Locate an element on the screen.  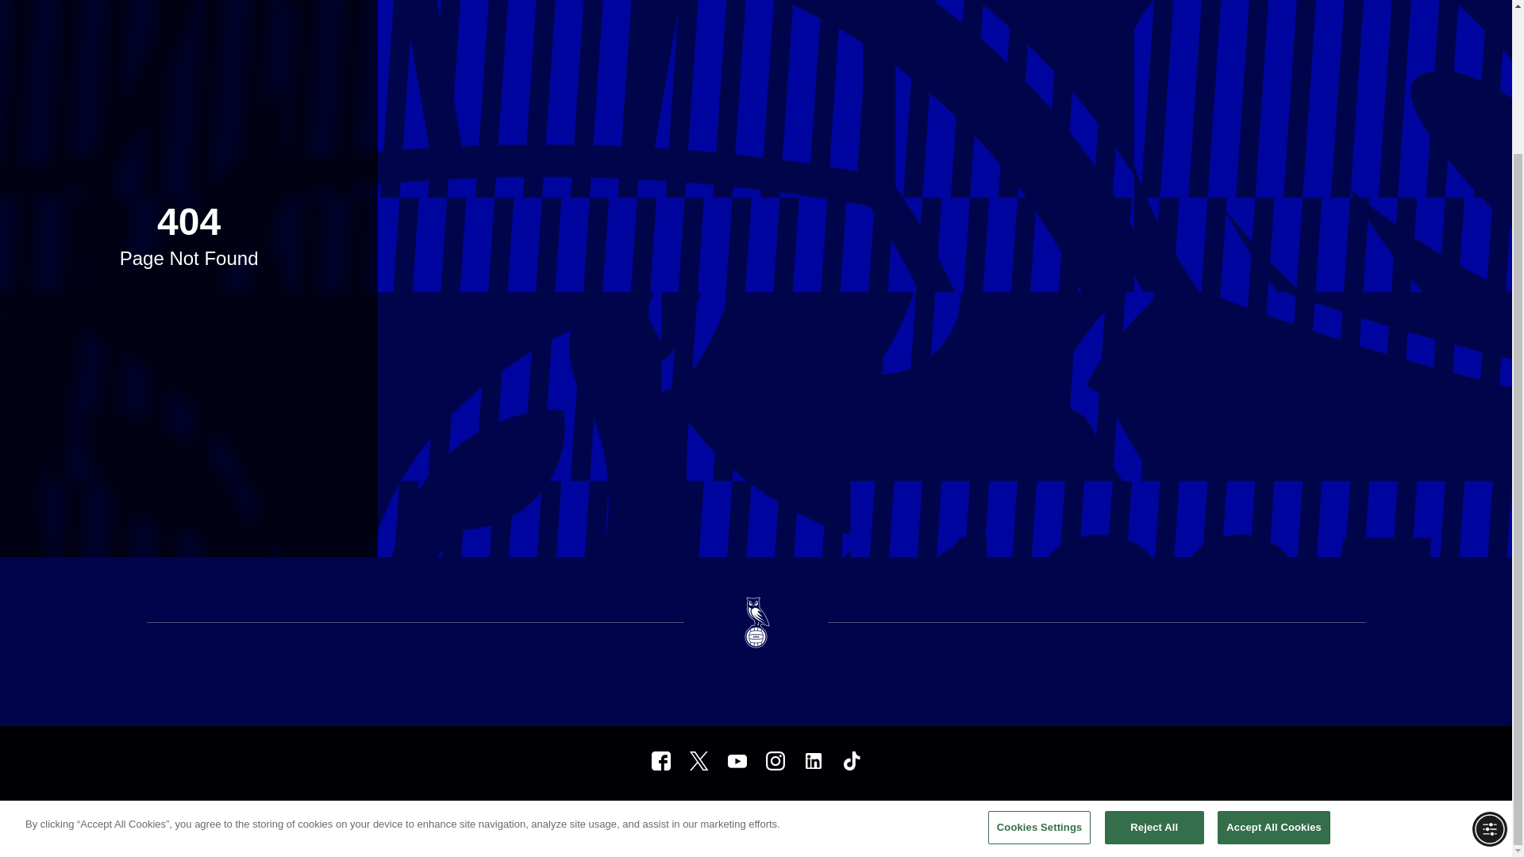
Company Details is located at coordinates (834, 815).